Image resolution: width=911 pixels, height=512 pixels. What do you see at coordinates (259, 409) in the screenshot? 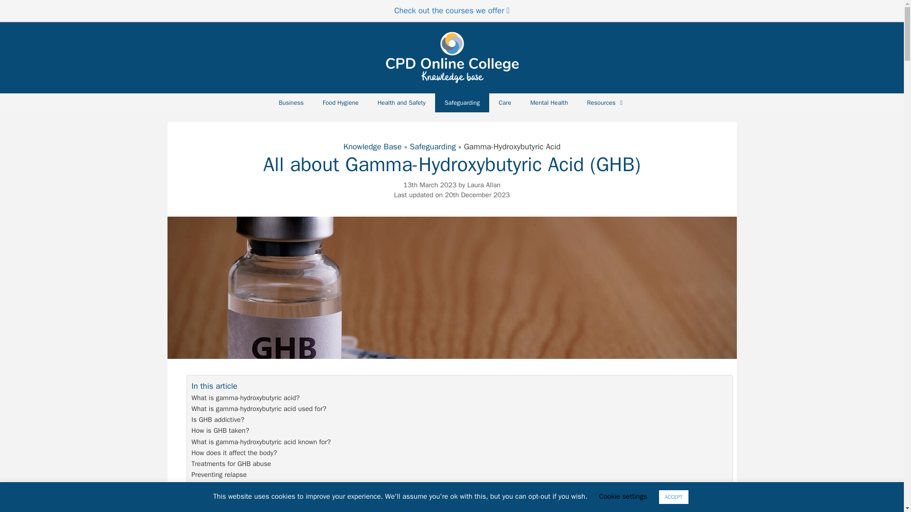
I see `What is gamma-hydroxybutyric acid used for?` at bounding box center [259, 409].